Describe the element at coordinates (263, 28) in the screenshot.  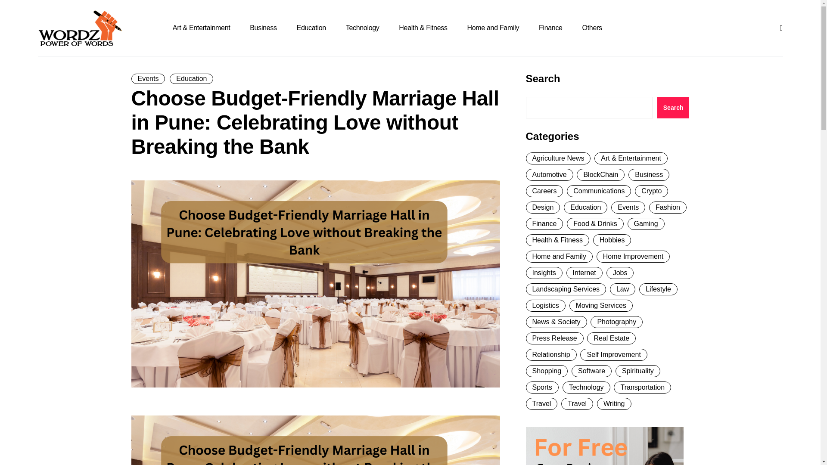
I see `Business` at that location.